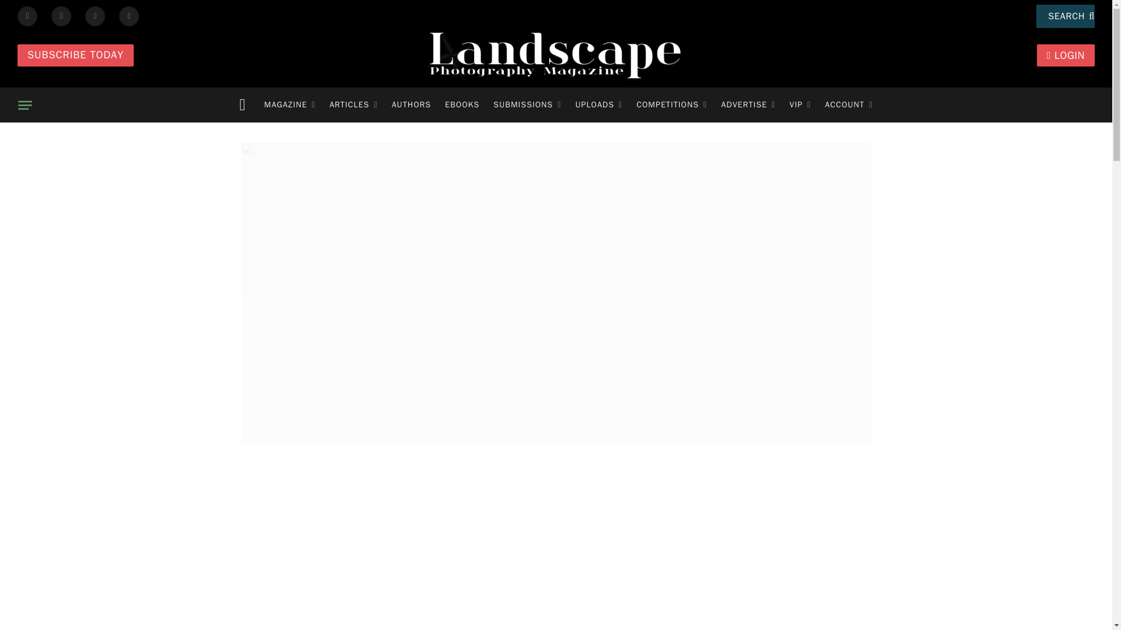 Image resolution: width=1121 pixels, height=630 pixels. I want to click on UPLOADS, so click(598, 105).